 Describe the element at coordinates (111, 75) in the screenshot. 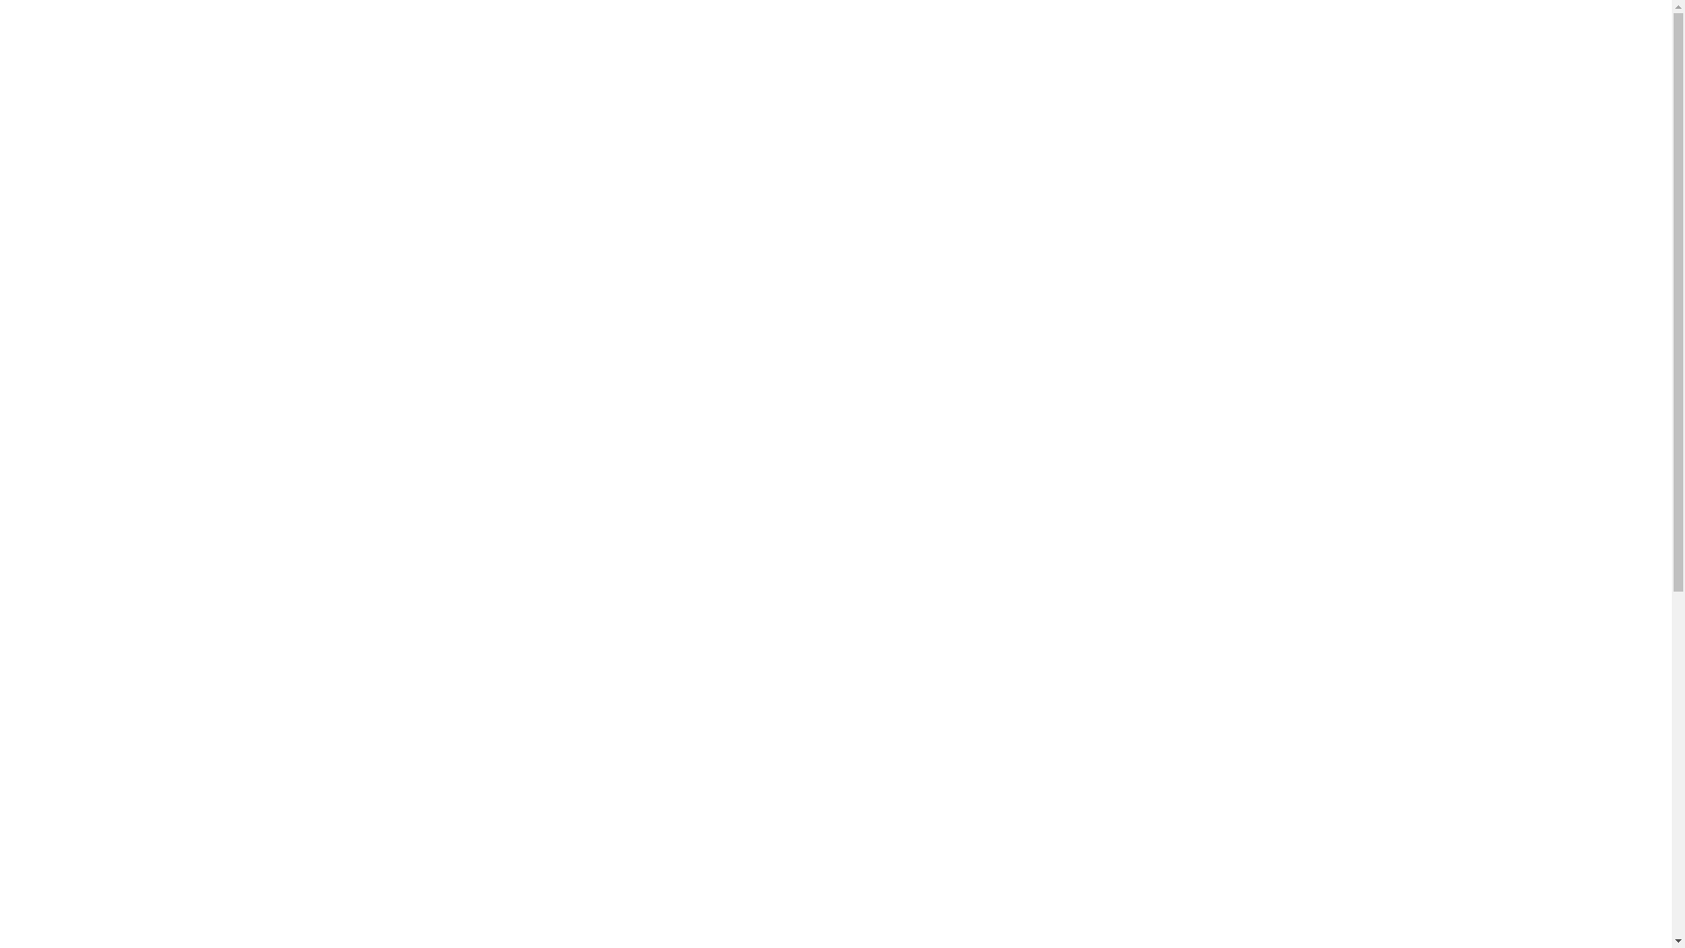

I see `Cultuurhuis` at that location.